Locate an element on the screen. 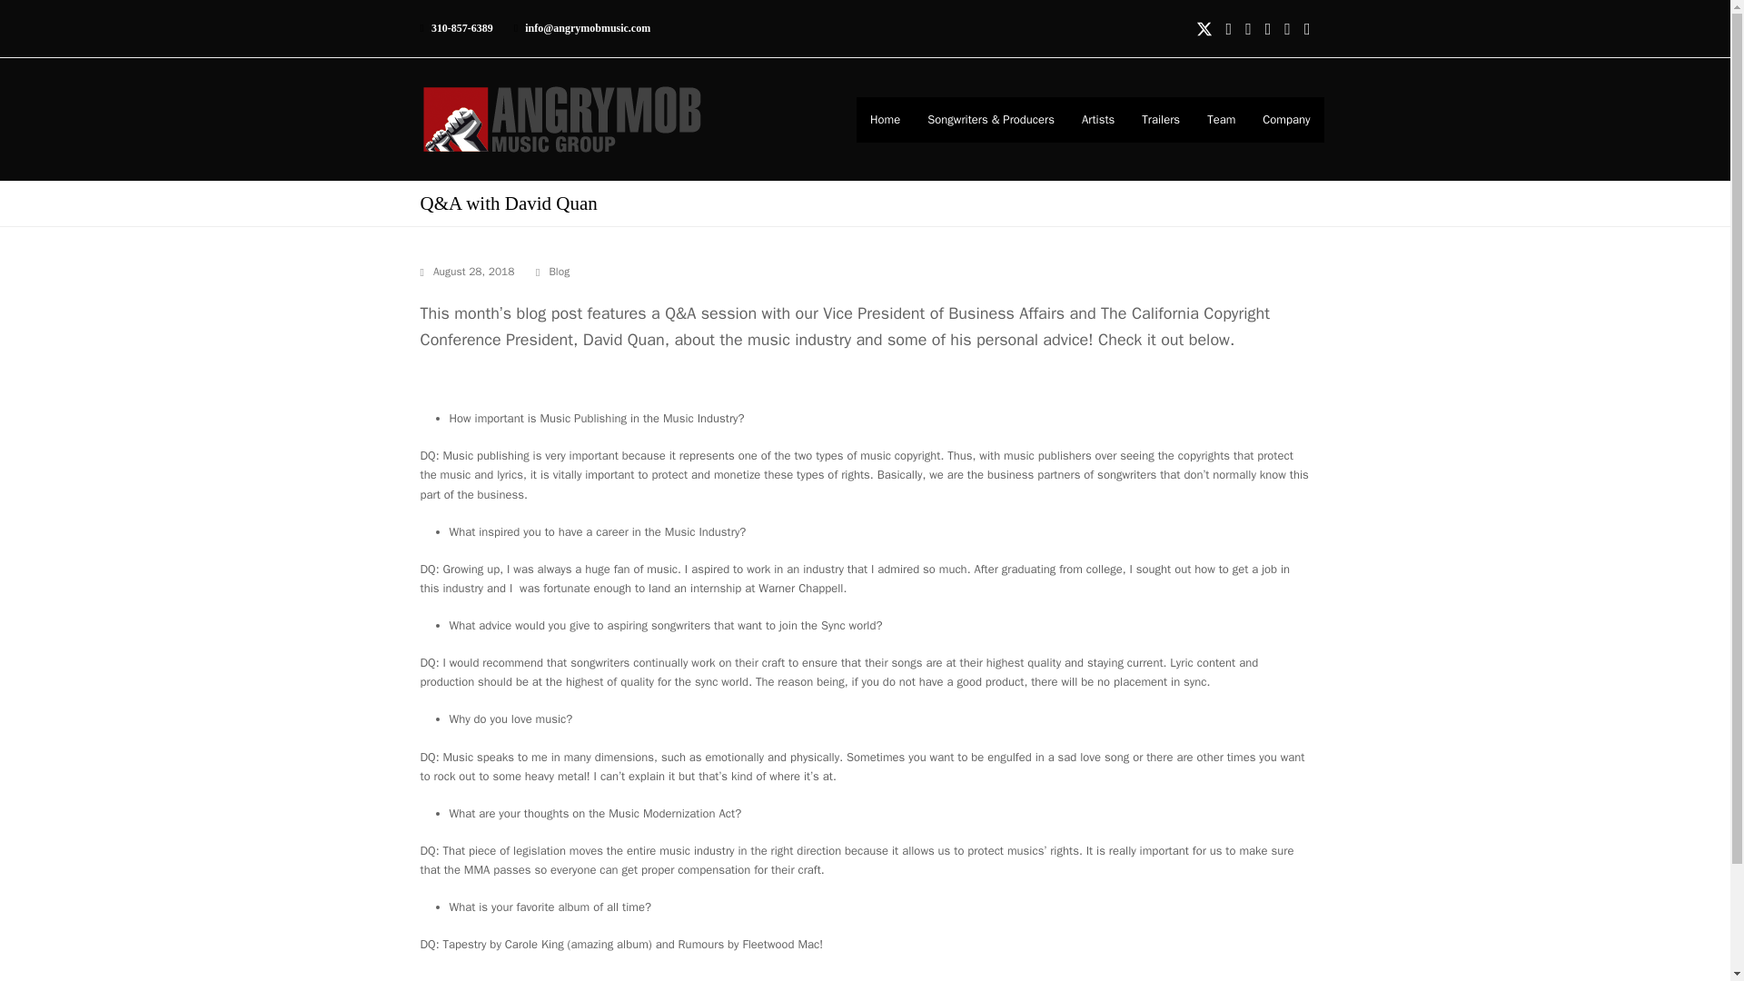  Trailers is located at coordinates (1161, 119).